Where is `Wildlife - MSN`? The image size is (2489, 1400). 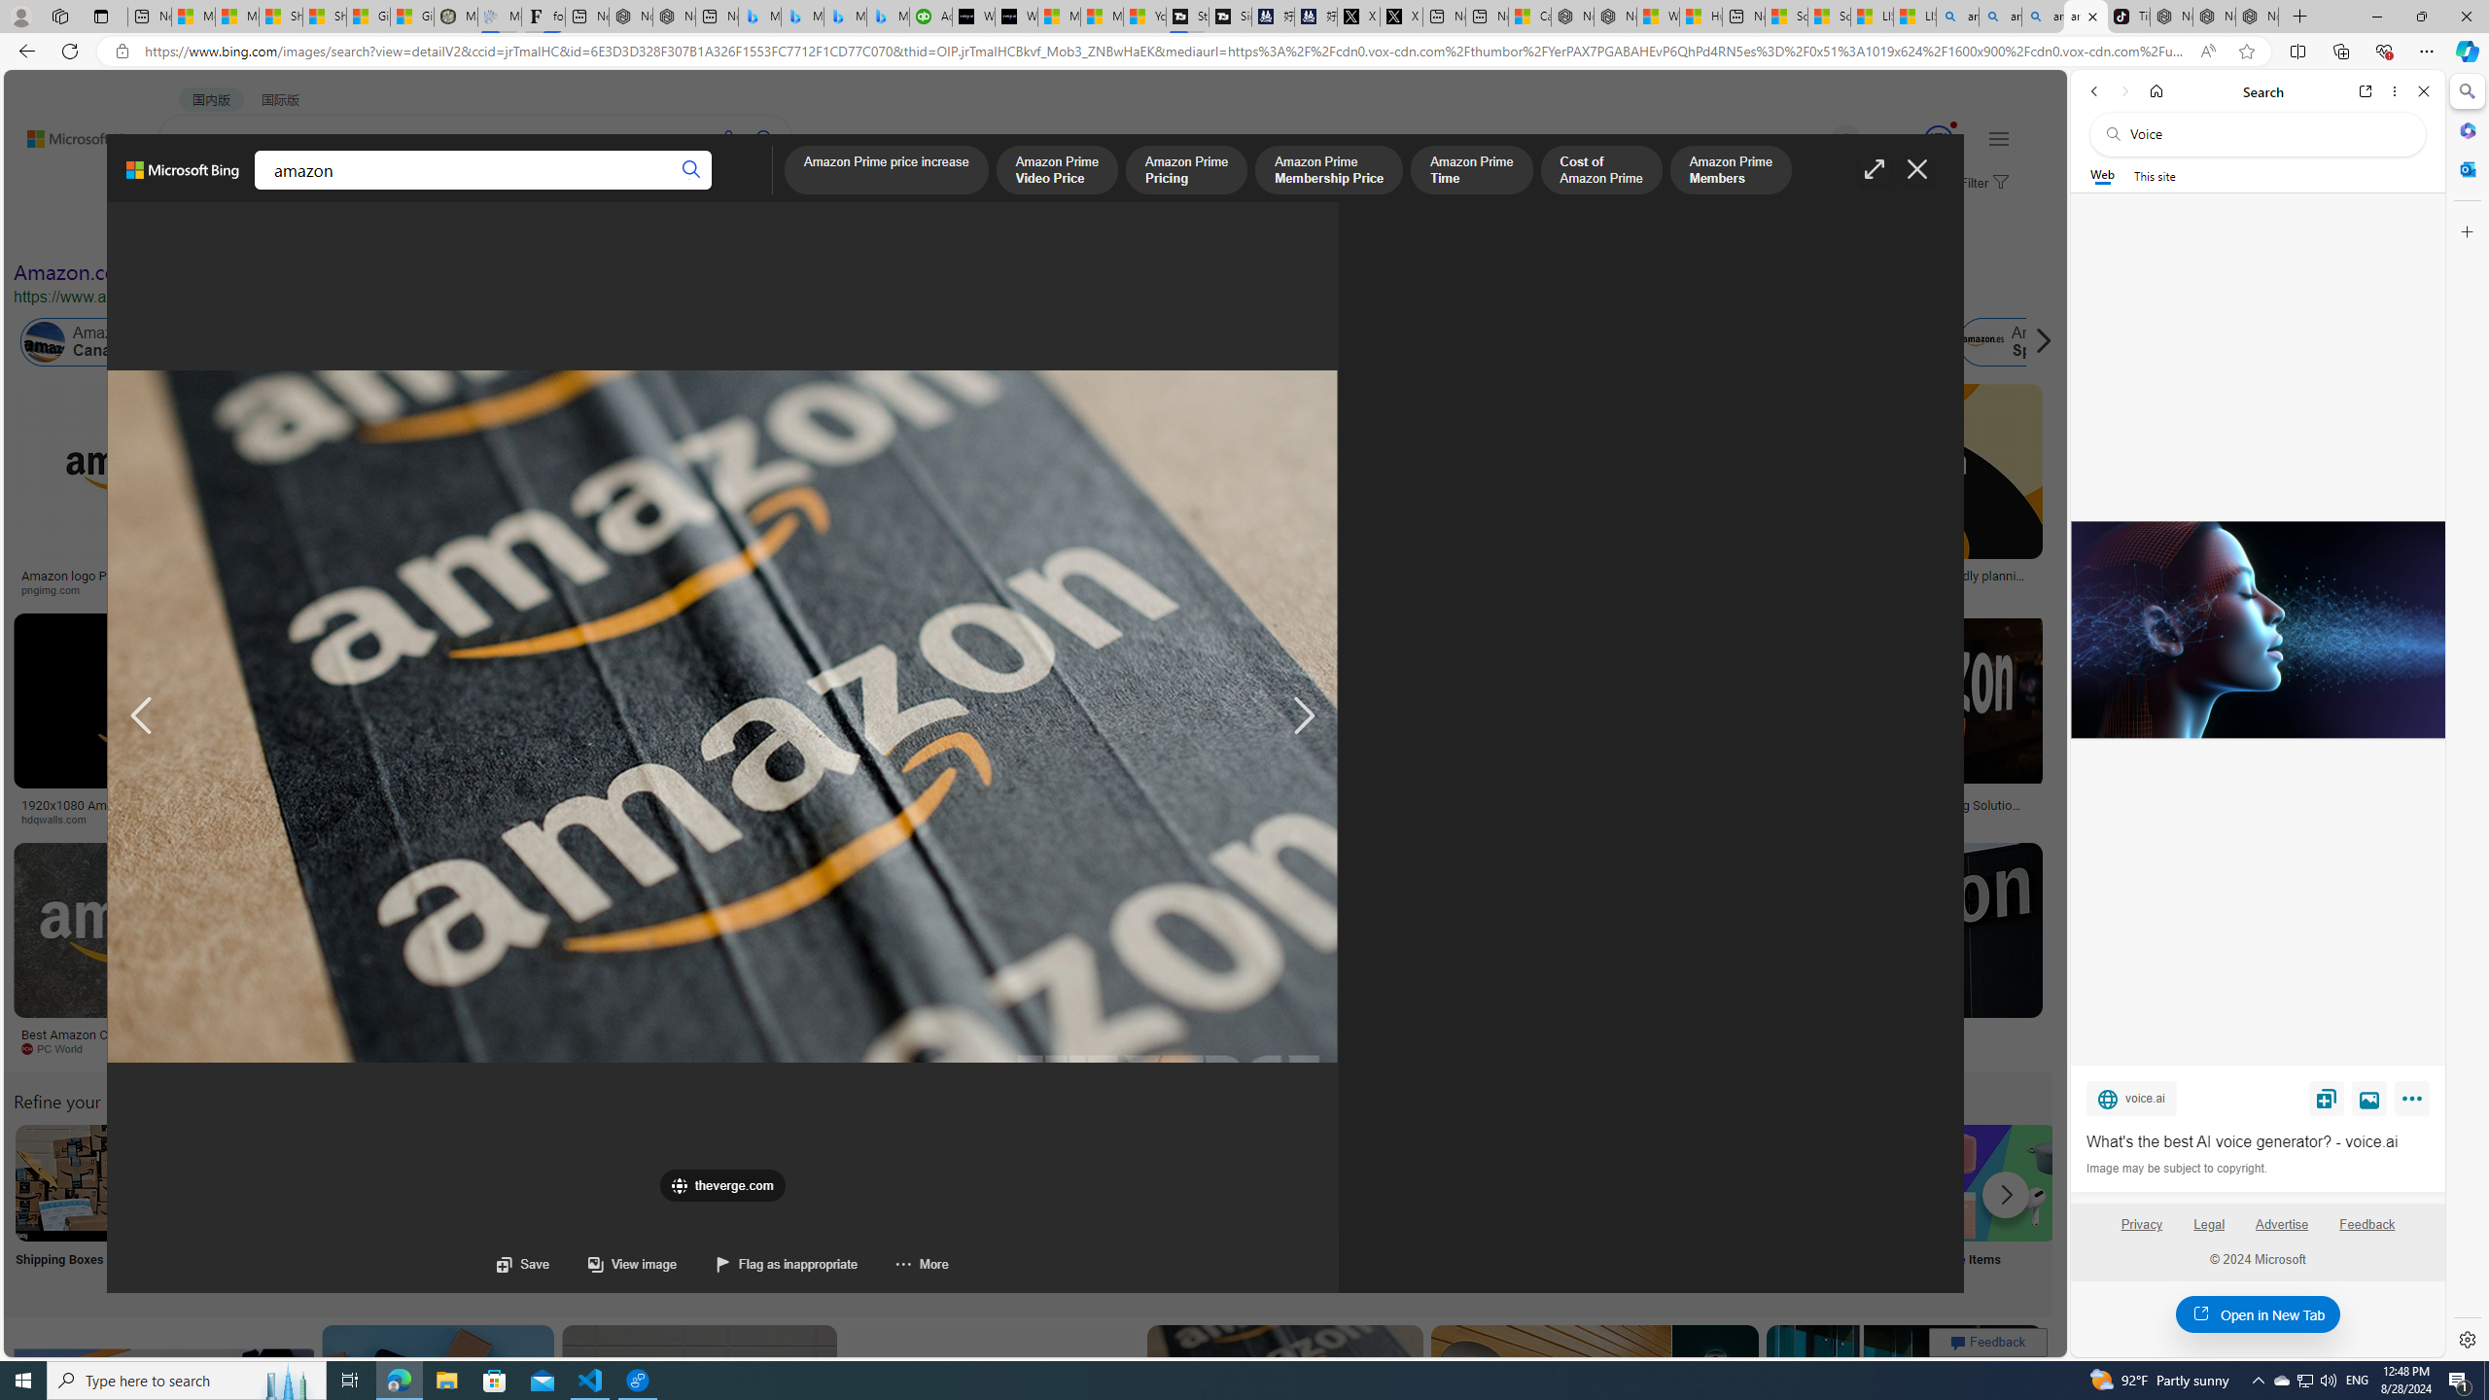 Wildlife - MSN is located at coordinates (1657, 17).